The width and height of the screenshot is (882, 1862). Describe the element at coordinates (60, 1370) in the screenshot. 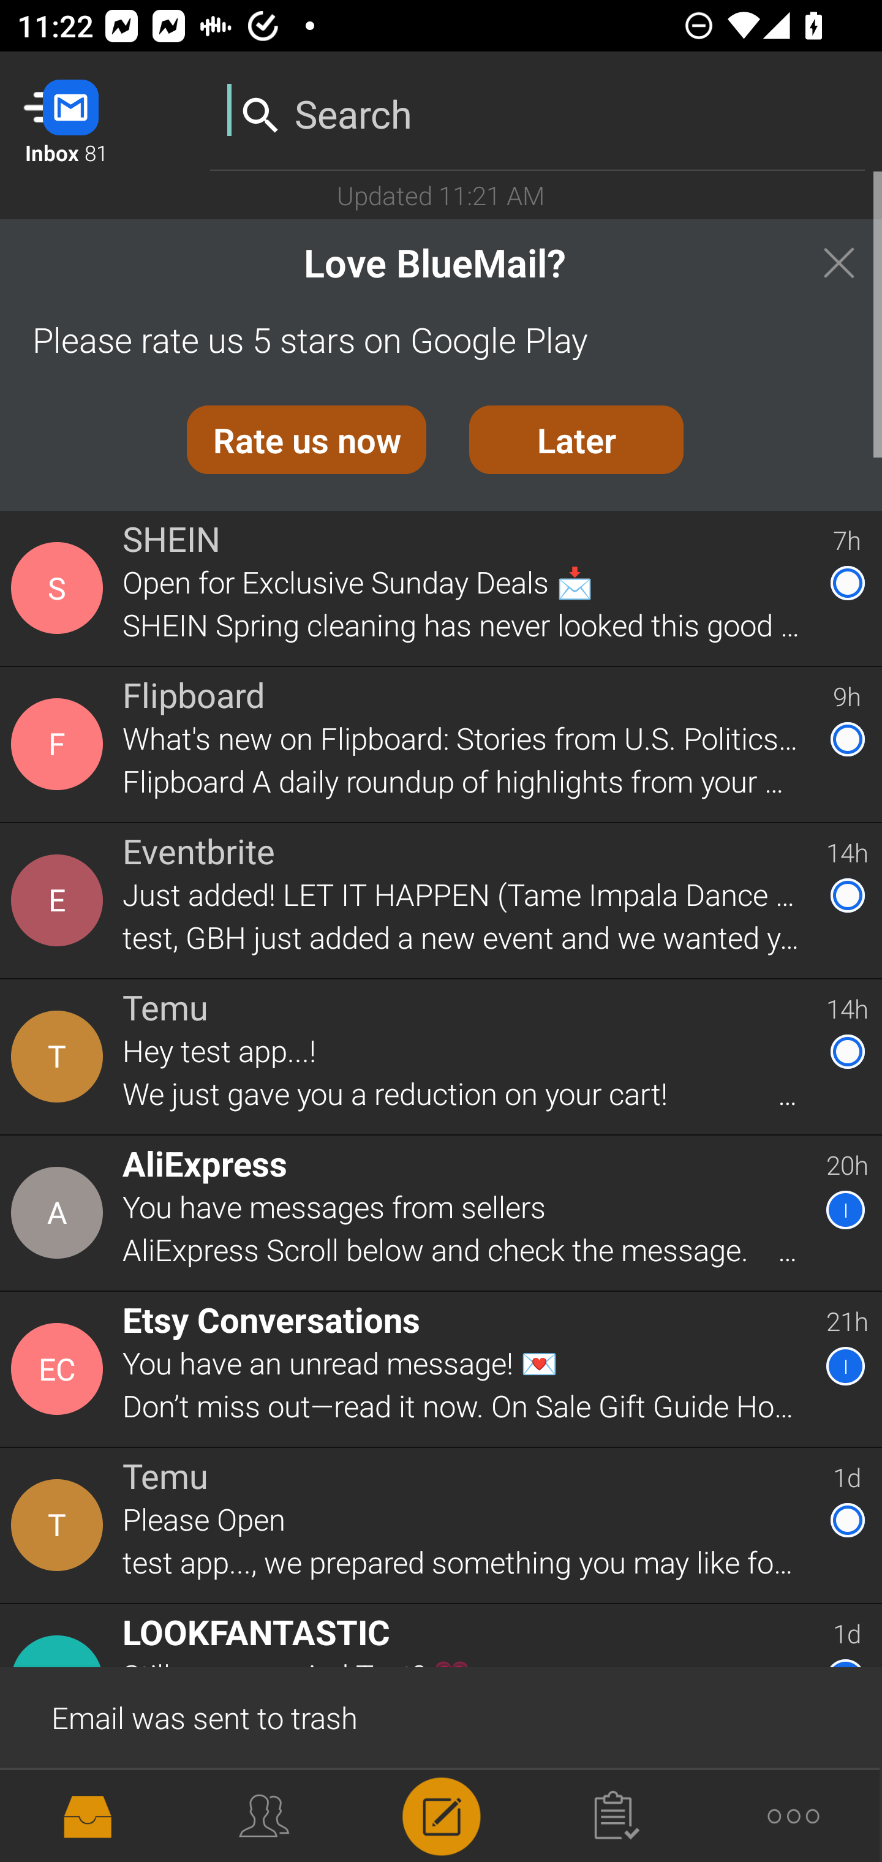

I see `Contact Details` at that location.